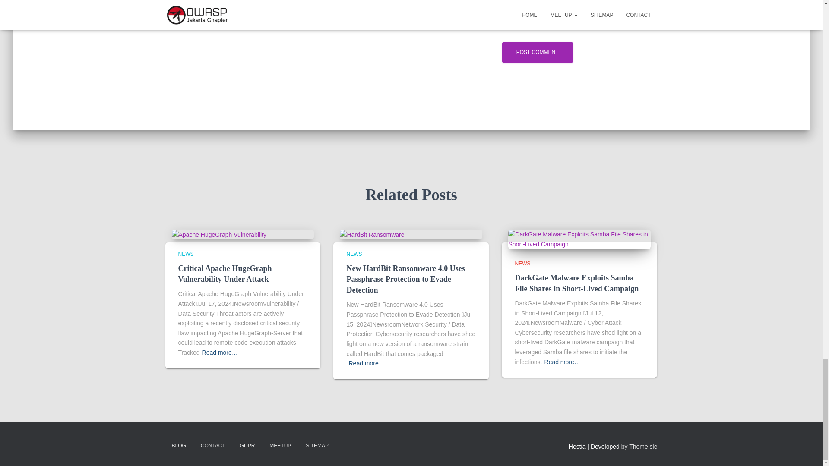 Image resolution: width=829 pixels, height=466 pixels. Describe the element at coordinates (218, 234) in the screenshot. I see `Critical Apache HugeGraph Vulnerability Under Attack` at that location.